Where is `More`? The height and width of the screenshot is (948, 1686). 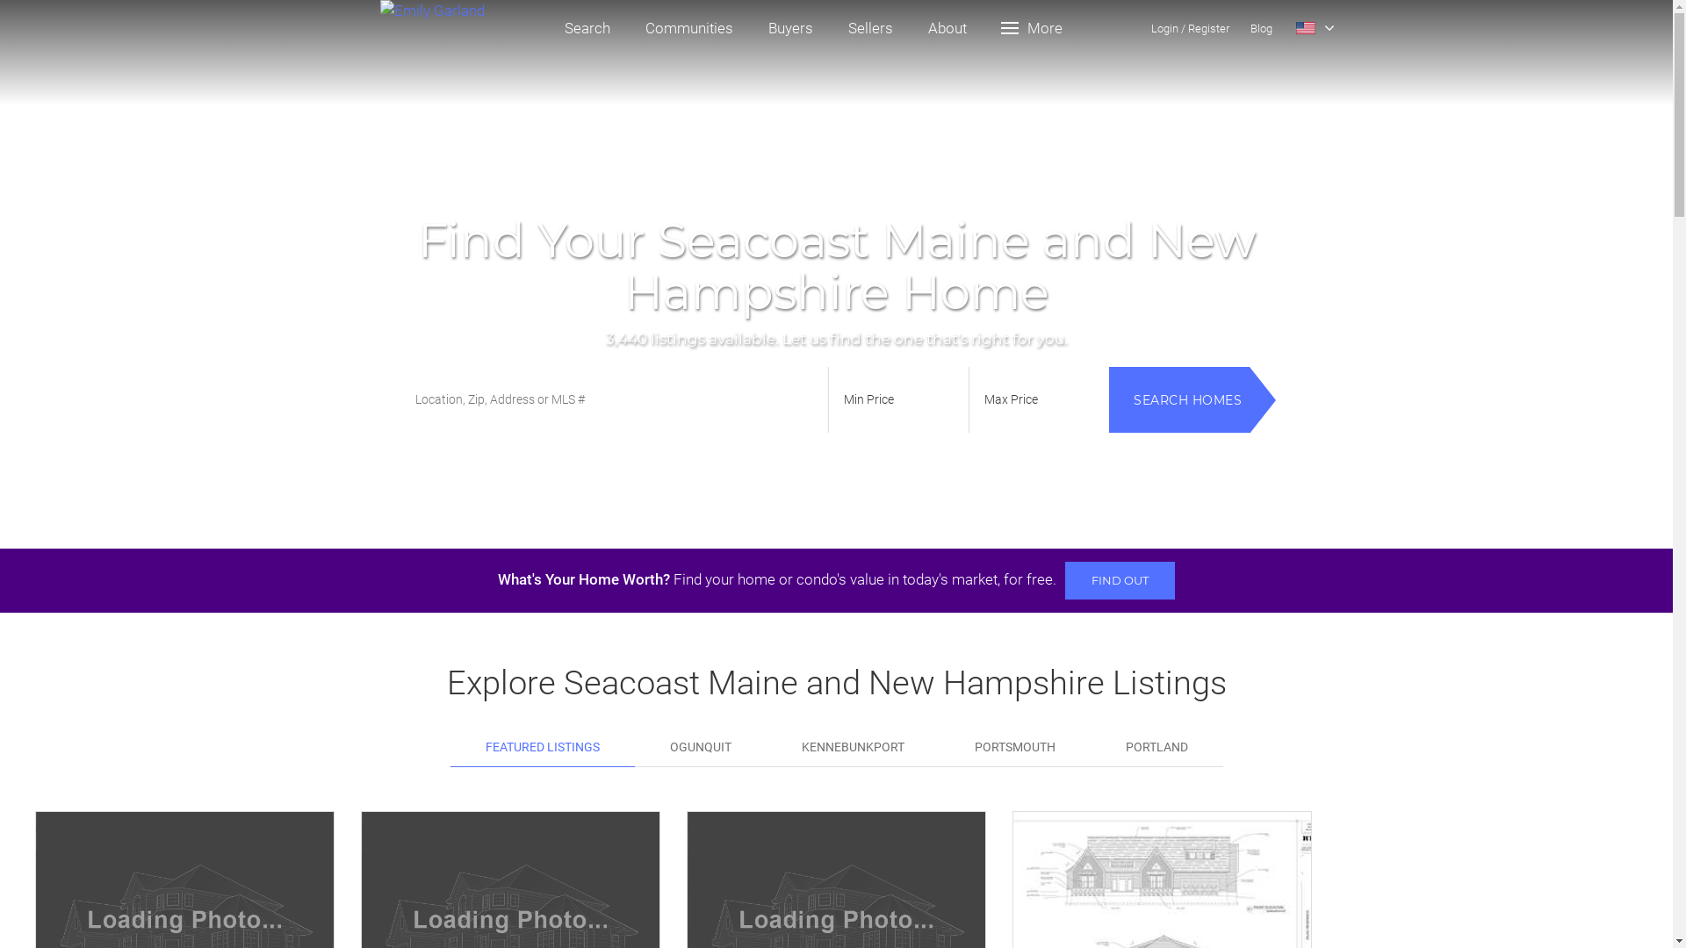
More is located at coordinates (1033, 28).